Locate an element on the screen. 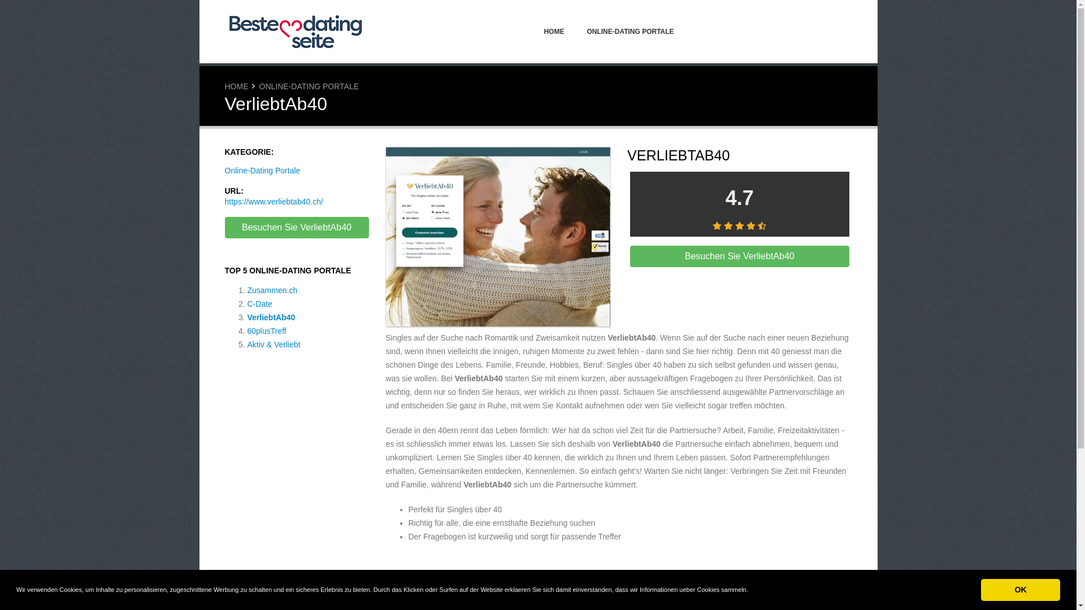 This screenshot has height=610, width=1085. Bewertung: 4.7 is located at coordinates (740, 226).